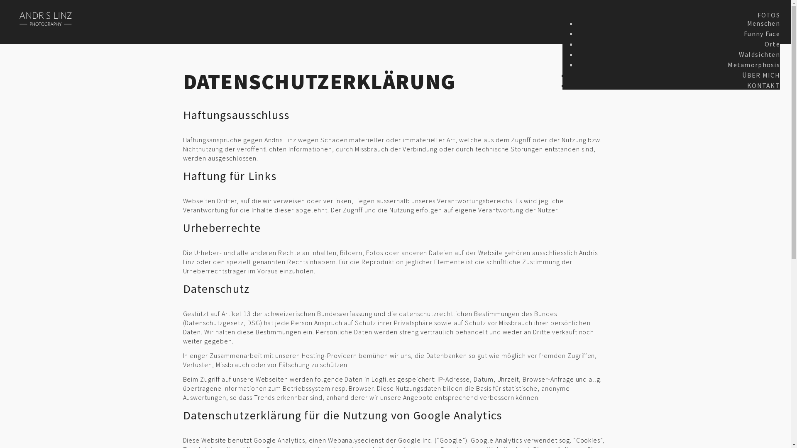 The width and height of the screenshot is (797, 448). What do you see at coordinates (764, 23) in the screenshot?
I see `Menschen` at bounding box center [764, 23].